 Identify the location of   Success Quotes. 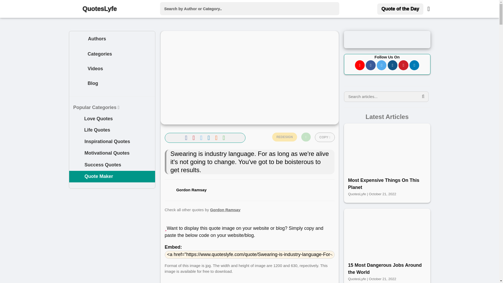
(112, 165).